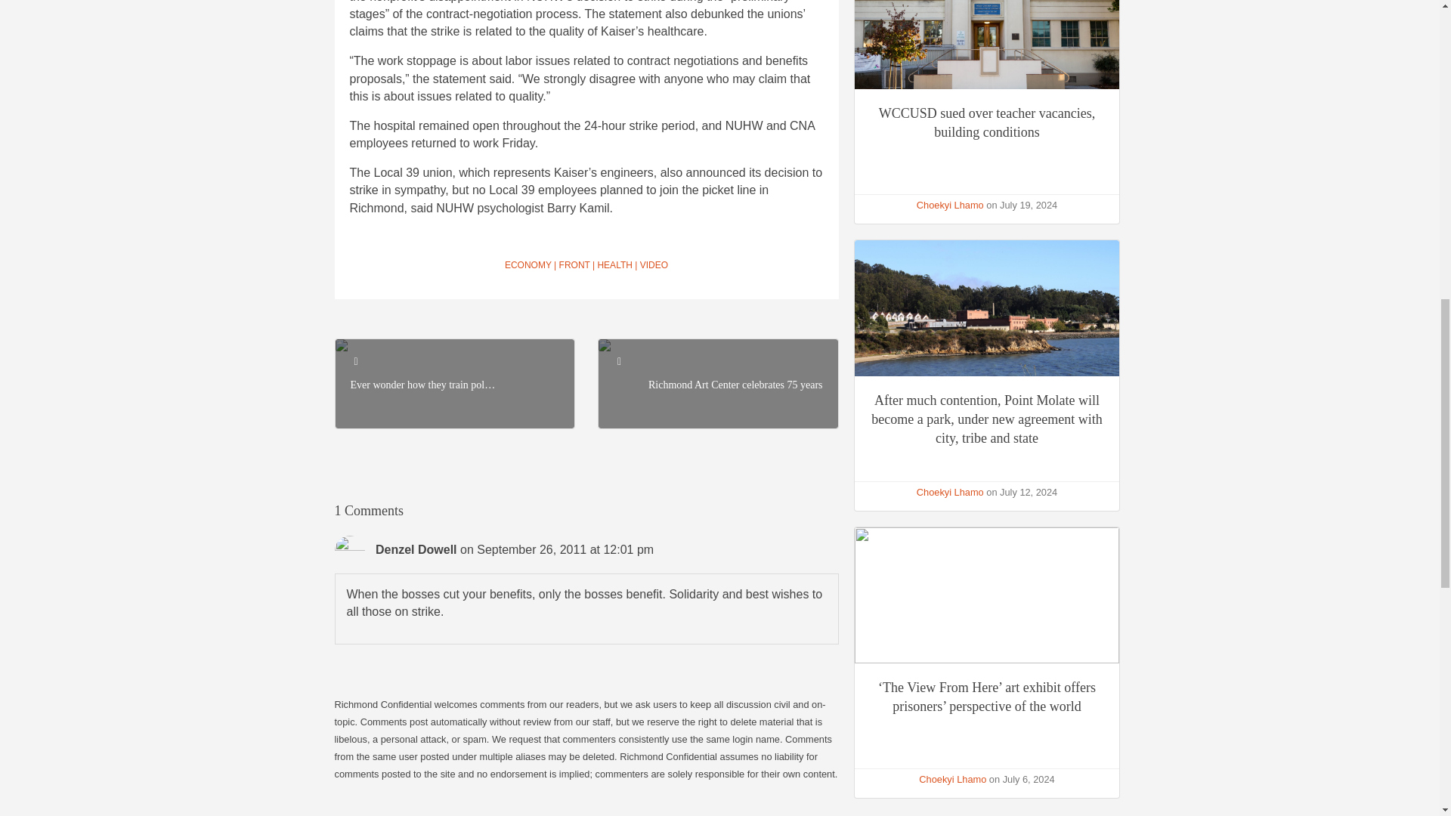 The width and height of the screenshot is (1451, 816). I want to click on FRONT, so click(574, 264).